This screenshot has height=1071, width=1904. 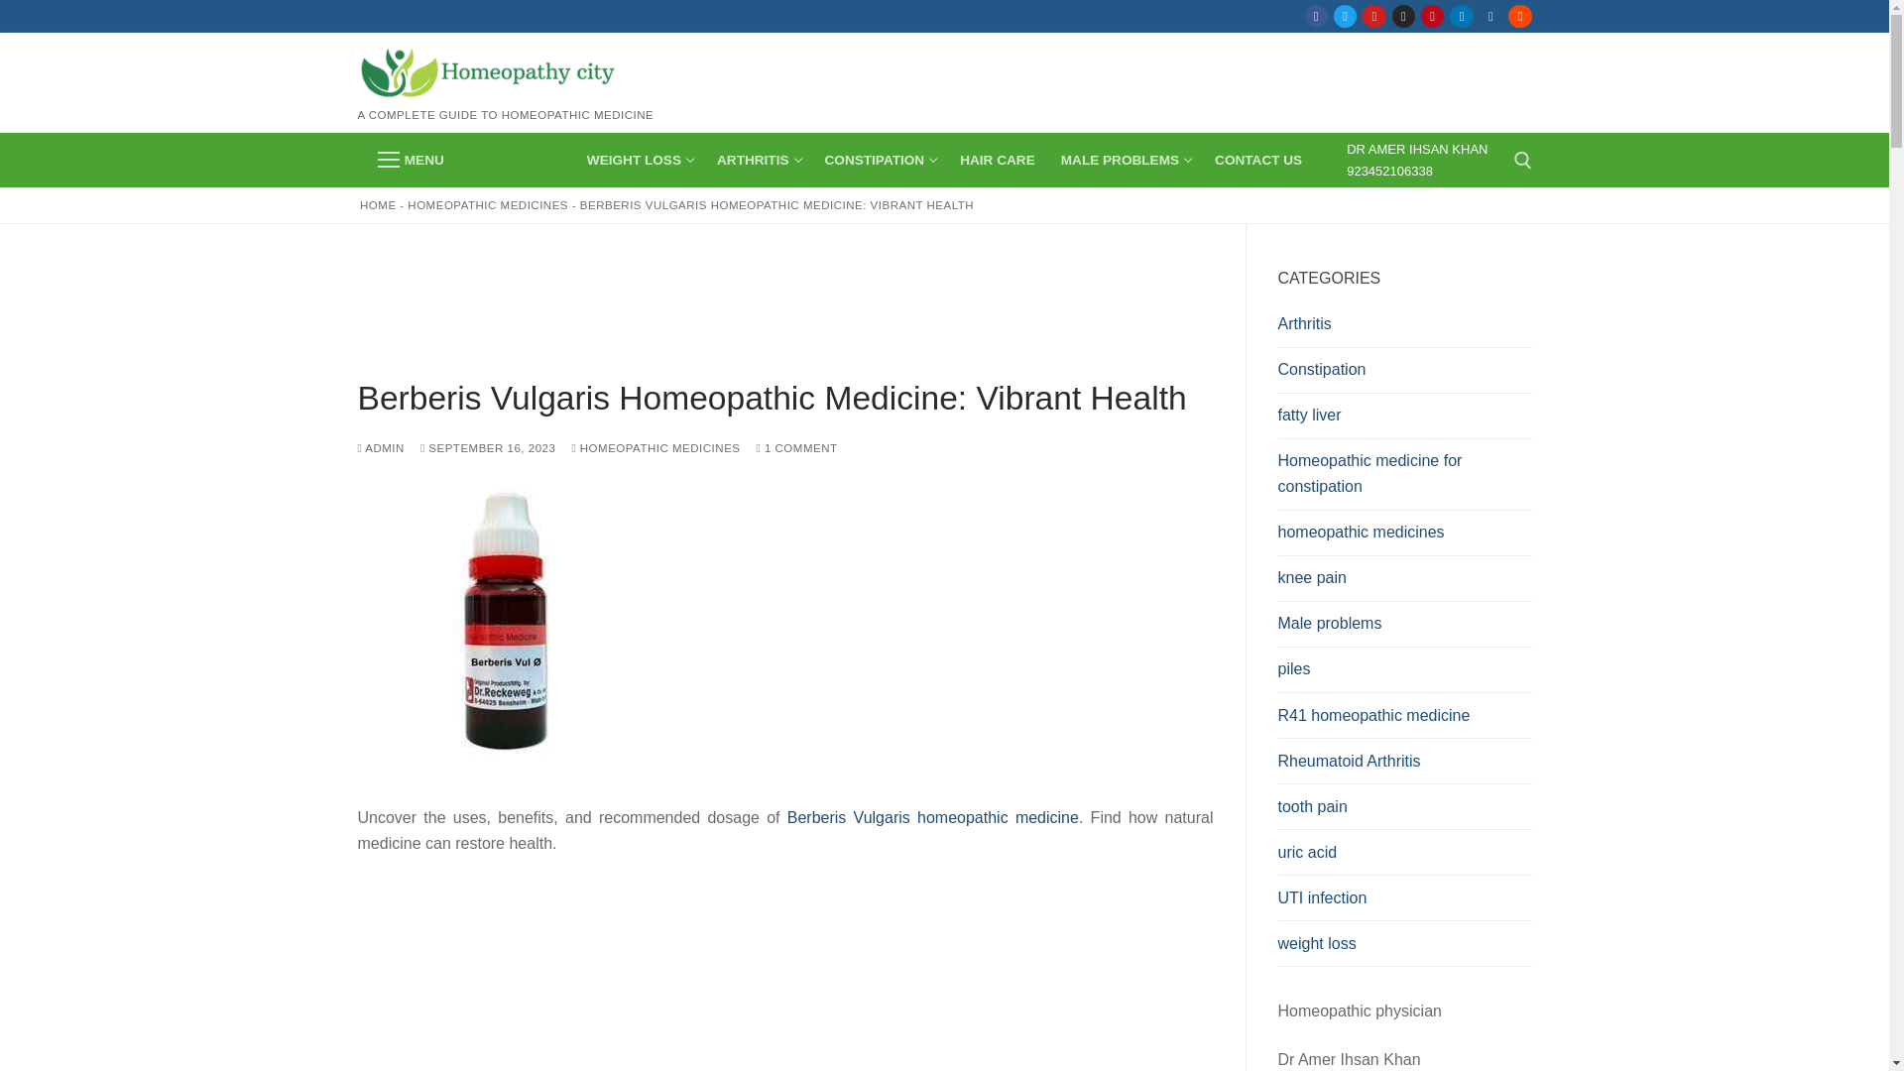 I want to click on Advertisement, so click(x=1432, y=16).